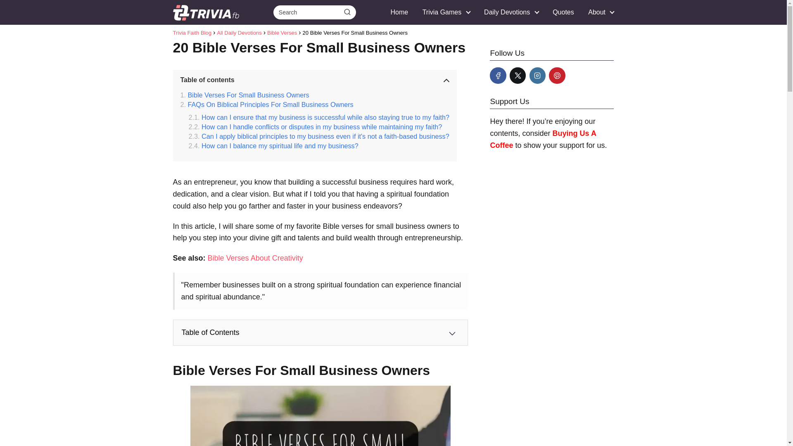 The height and width of the screenshot is (446, 793). I want to click on Bible Verses For Small Business Owners, so click(245, 95).